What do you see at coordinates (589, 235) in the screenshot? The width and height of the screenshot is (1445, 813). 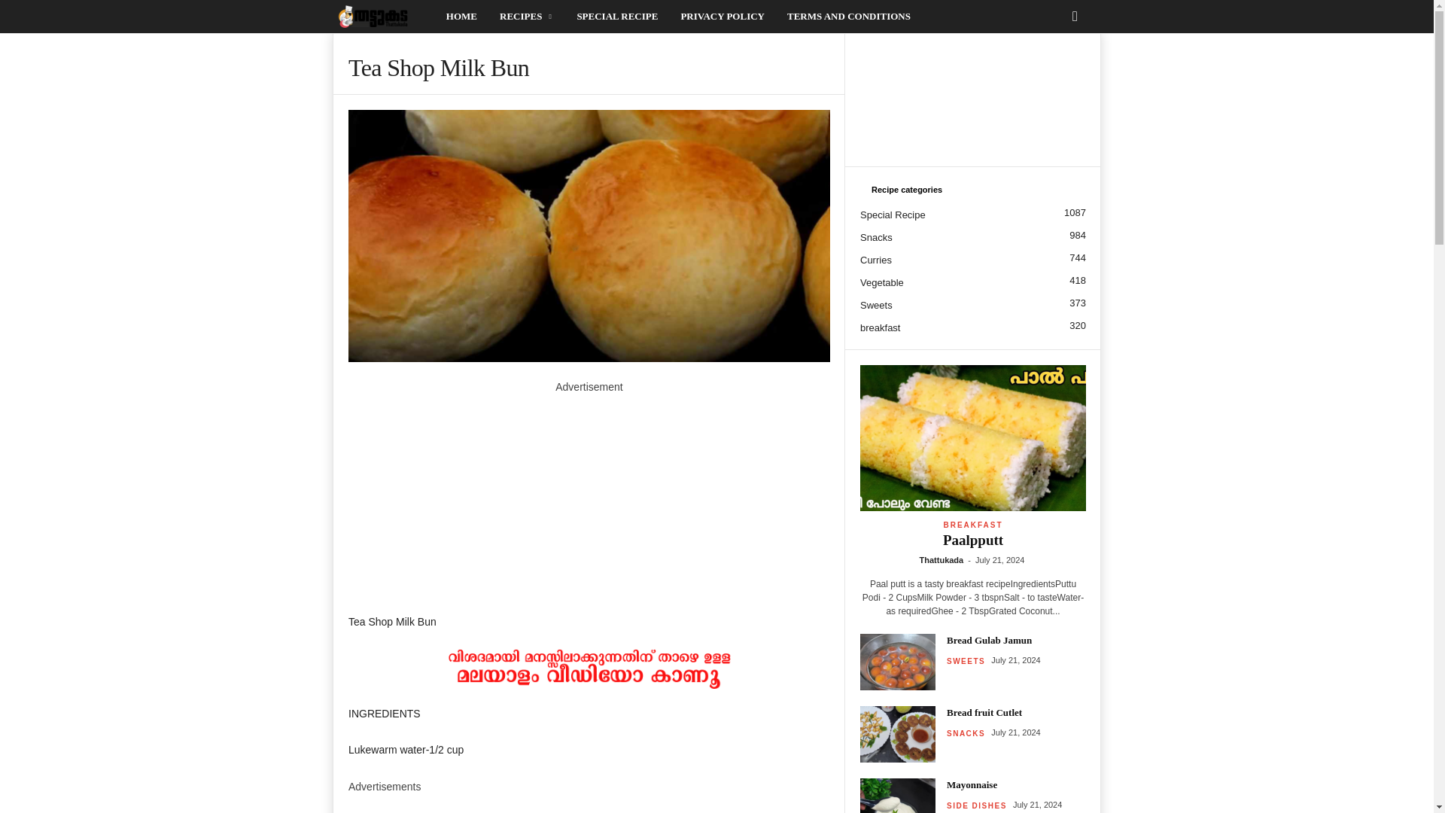 I see `milk bun` at bounding box center [589, 235].